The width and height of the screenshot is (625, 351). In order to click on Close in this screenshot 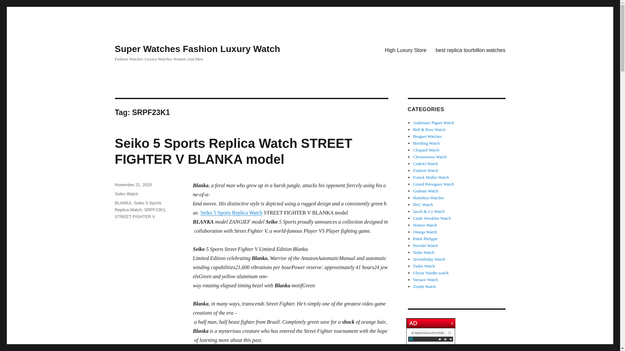, I will do `click(452, 322)`.